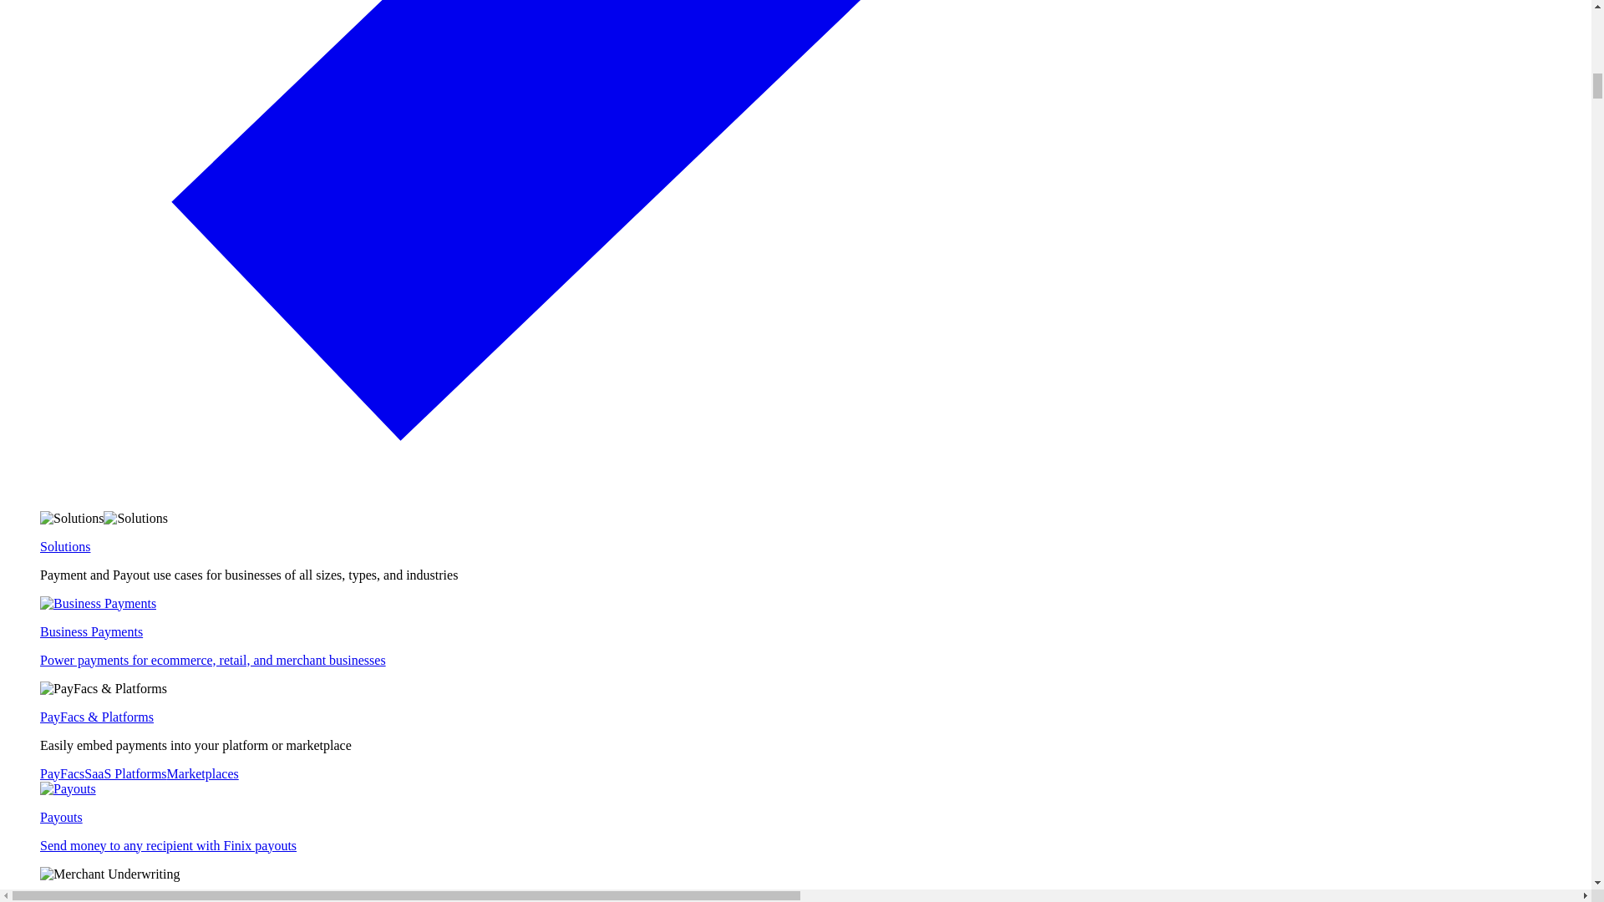  I want to click on Marketplaces, so click(812, 817).